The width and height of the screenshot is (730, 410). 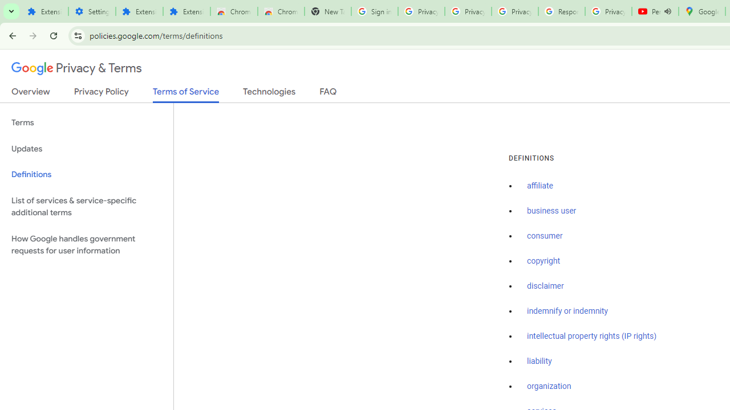 I want to click on New Tab, so click(x=327, y=11).